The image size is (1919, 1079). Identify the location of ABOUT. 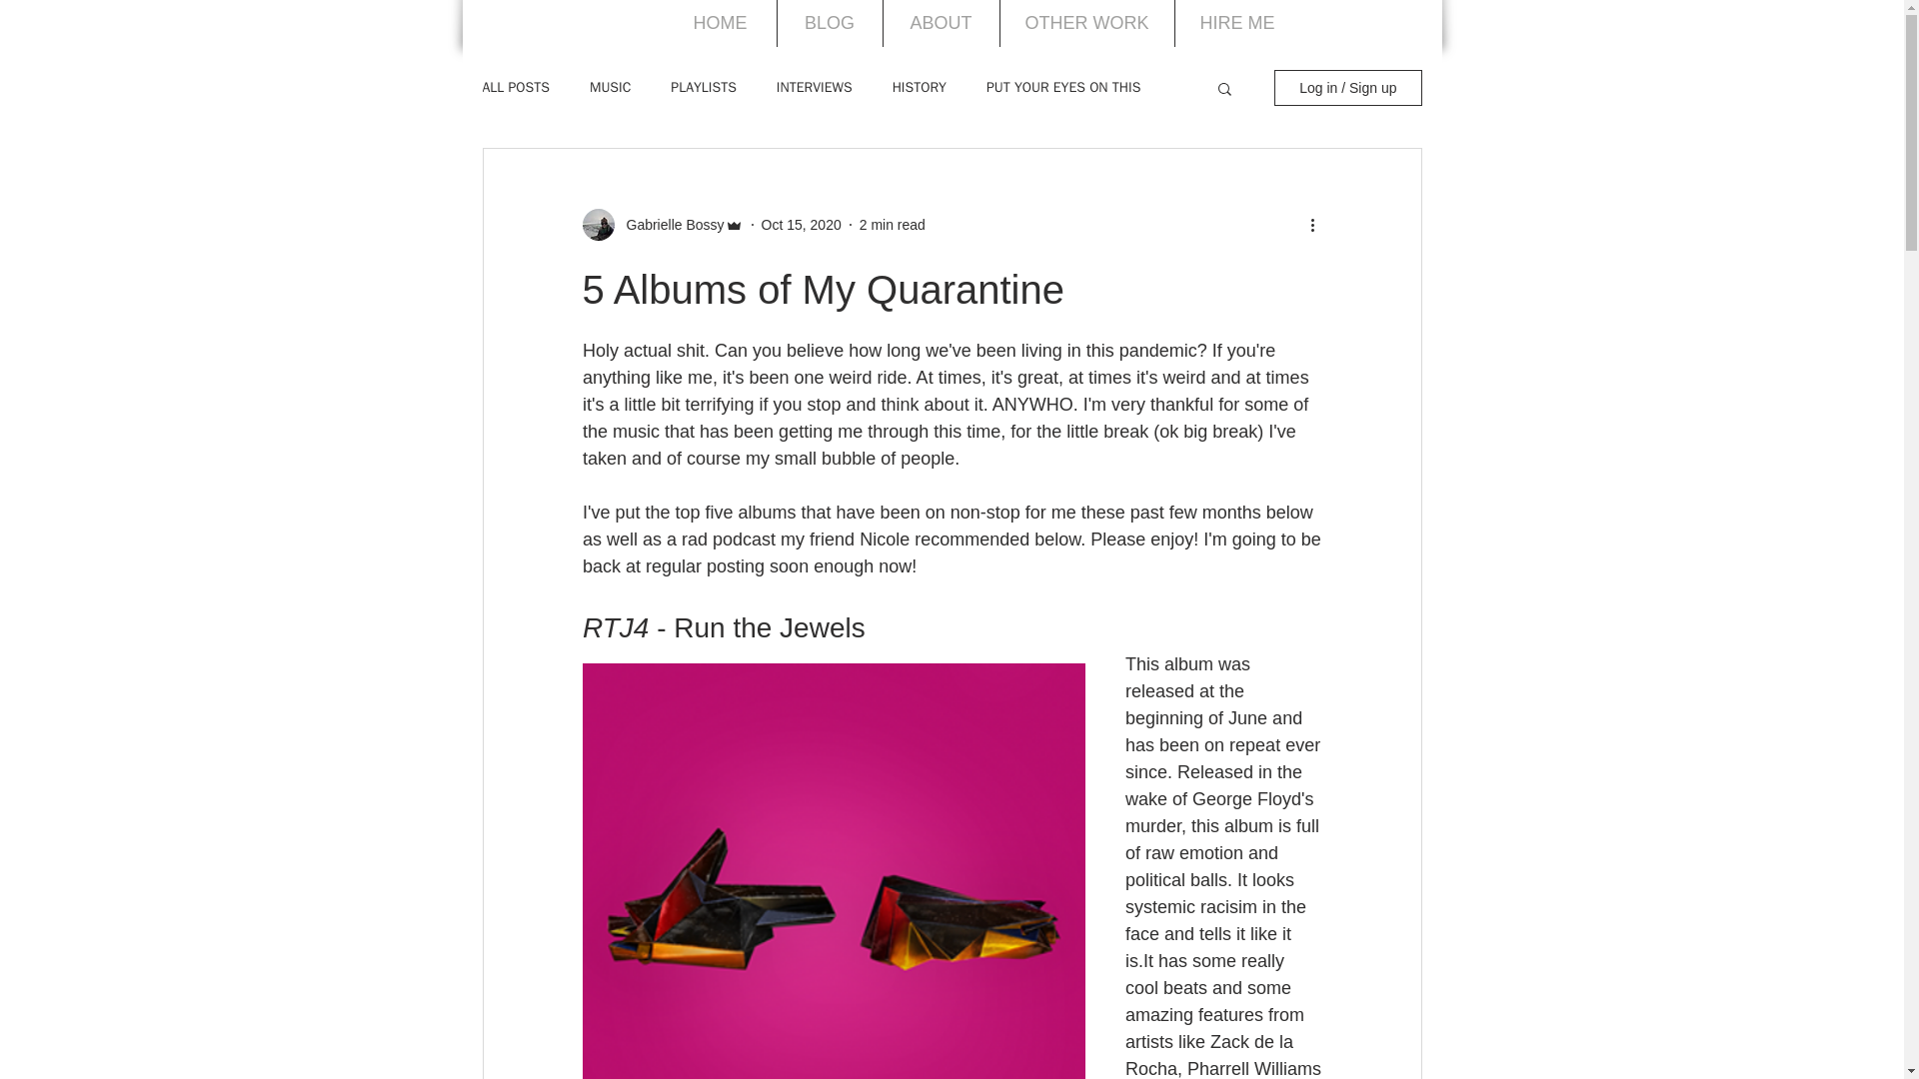
(942, 24).